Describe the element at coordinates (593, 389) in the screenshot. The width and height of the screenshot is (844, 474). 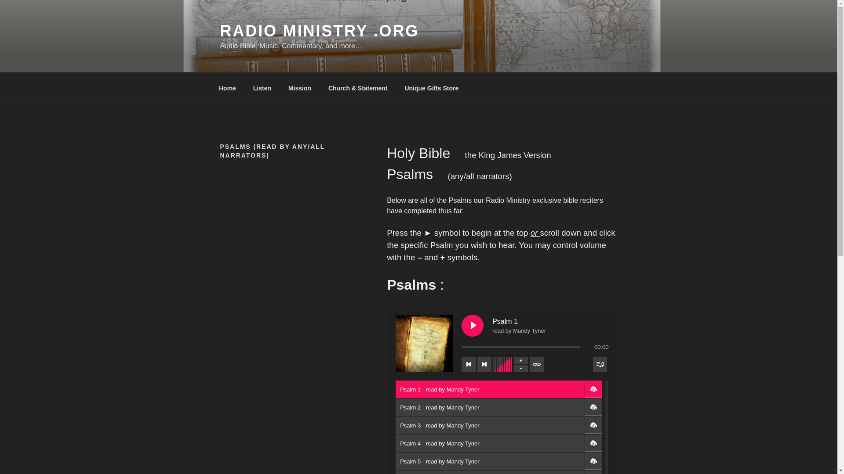
I see `Download this track` at that location.